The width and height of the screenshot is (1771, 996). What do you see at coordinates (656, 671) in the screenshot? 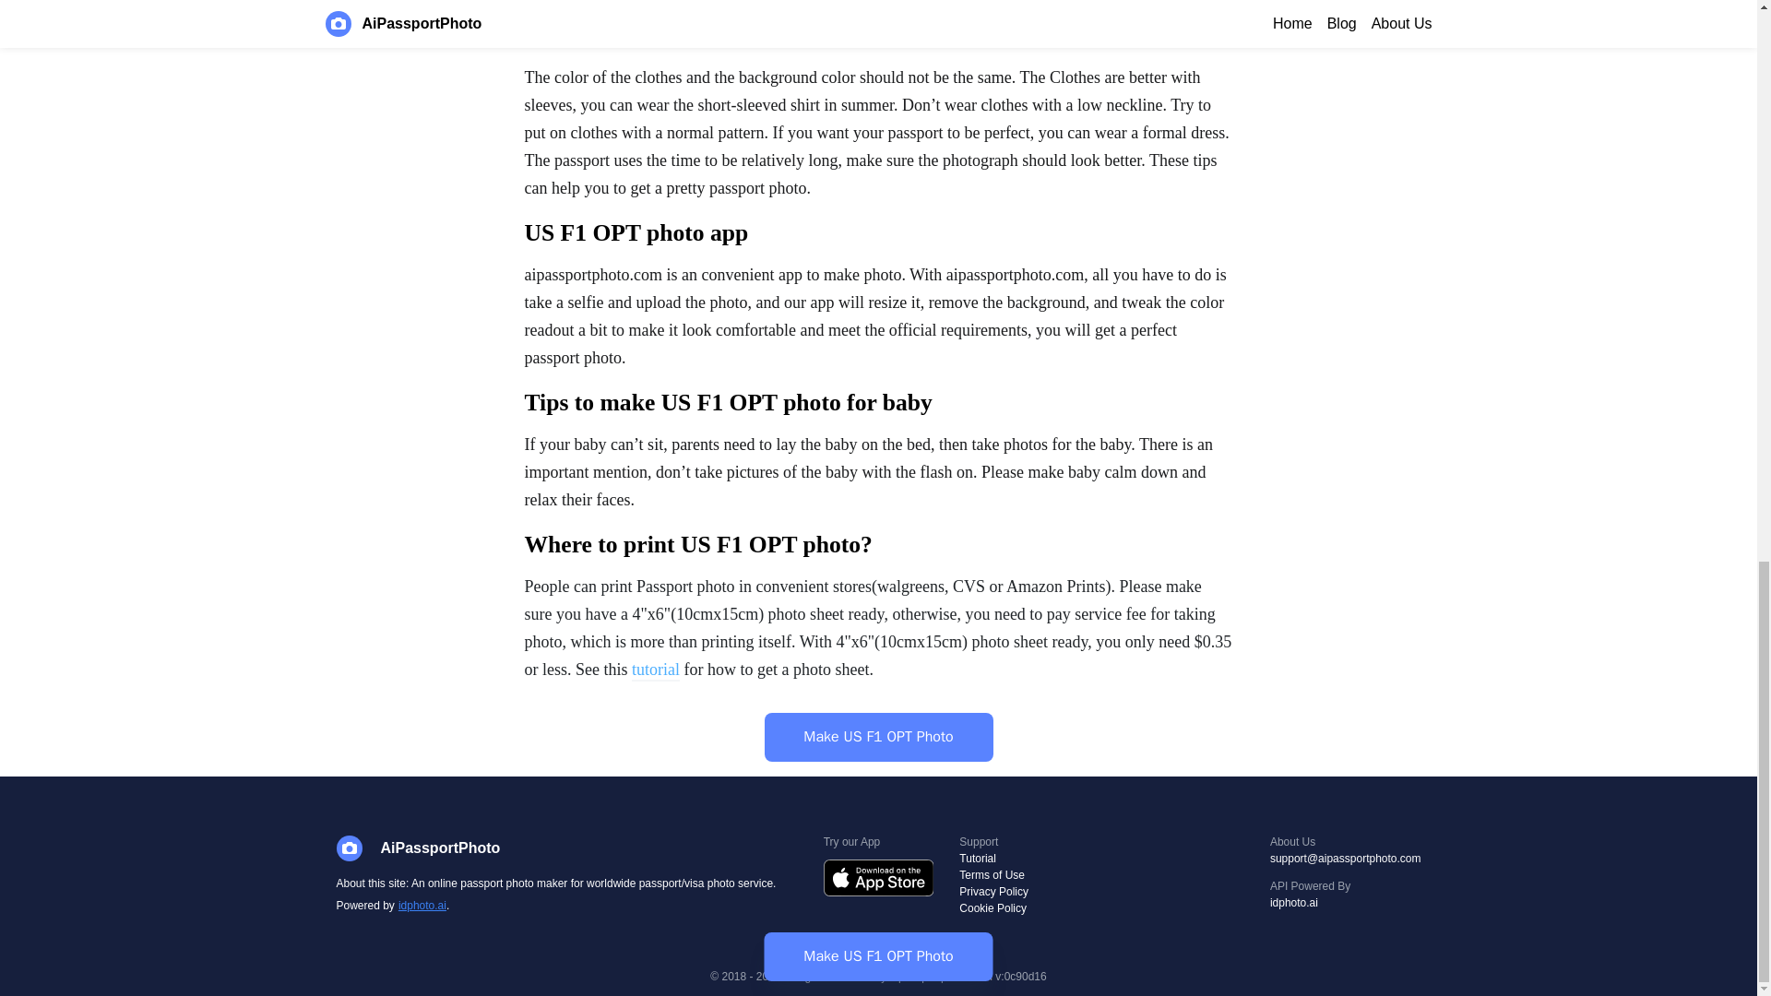
I see `tutorial` at bounding box center [656, 671].